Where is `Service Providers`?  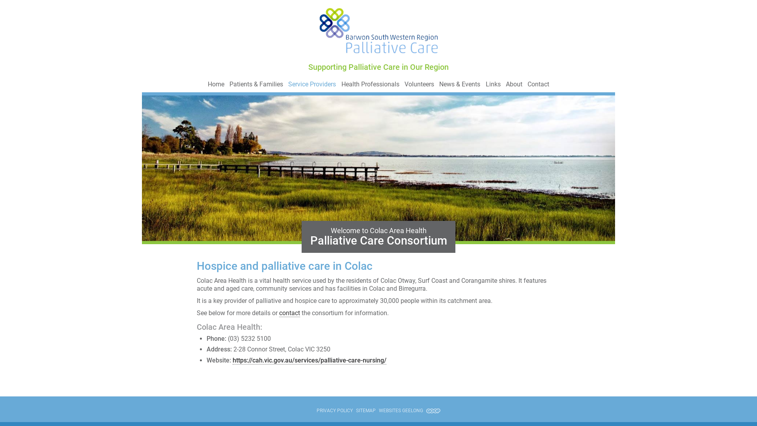 Service Providers is located at coordinates (312, 84).